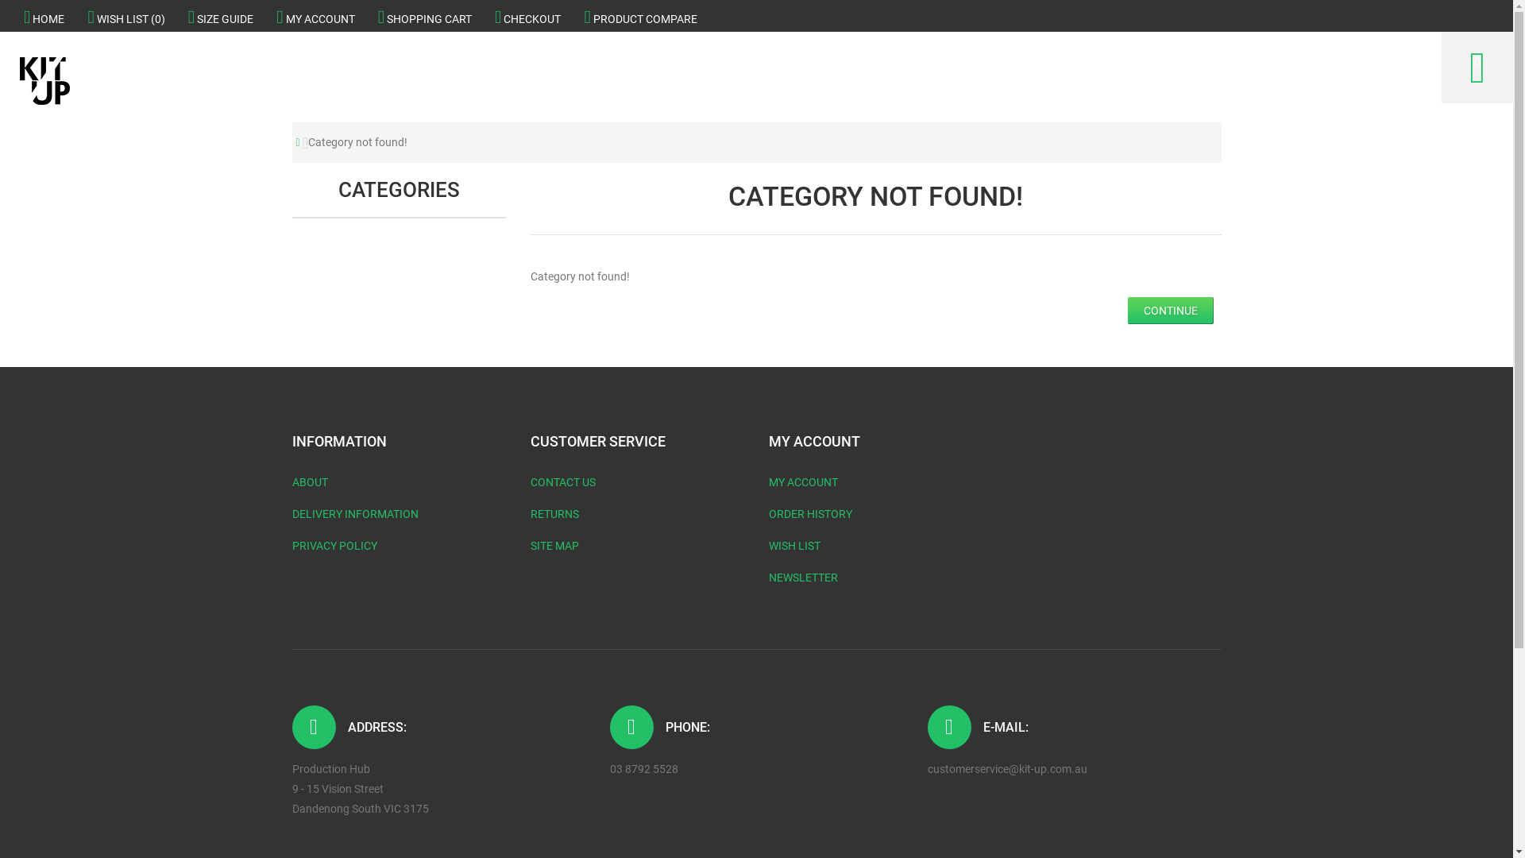 The width and height of the screenshot is (1525, 858). Describe the element at coordinates (794, 546) in the screenshot. I see `WISH LIST` at that location.